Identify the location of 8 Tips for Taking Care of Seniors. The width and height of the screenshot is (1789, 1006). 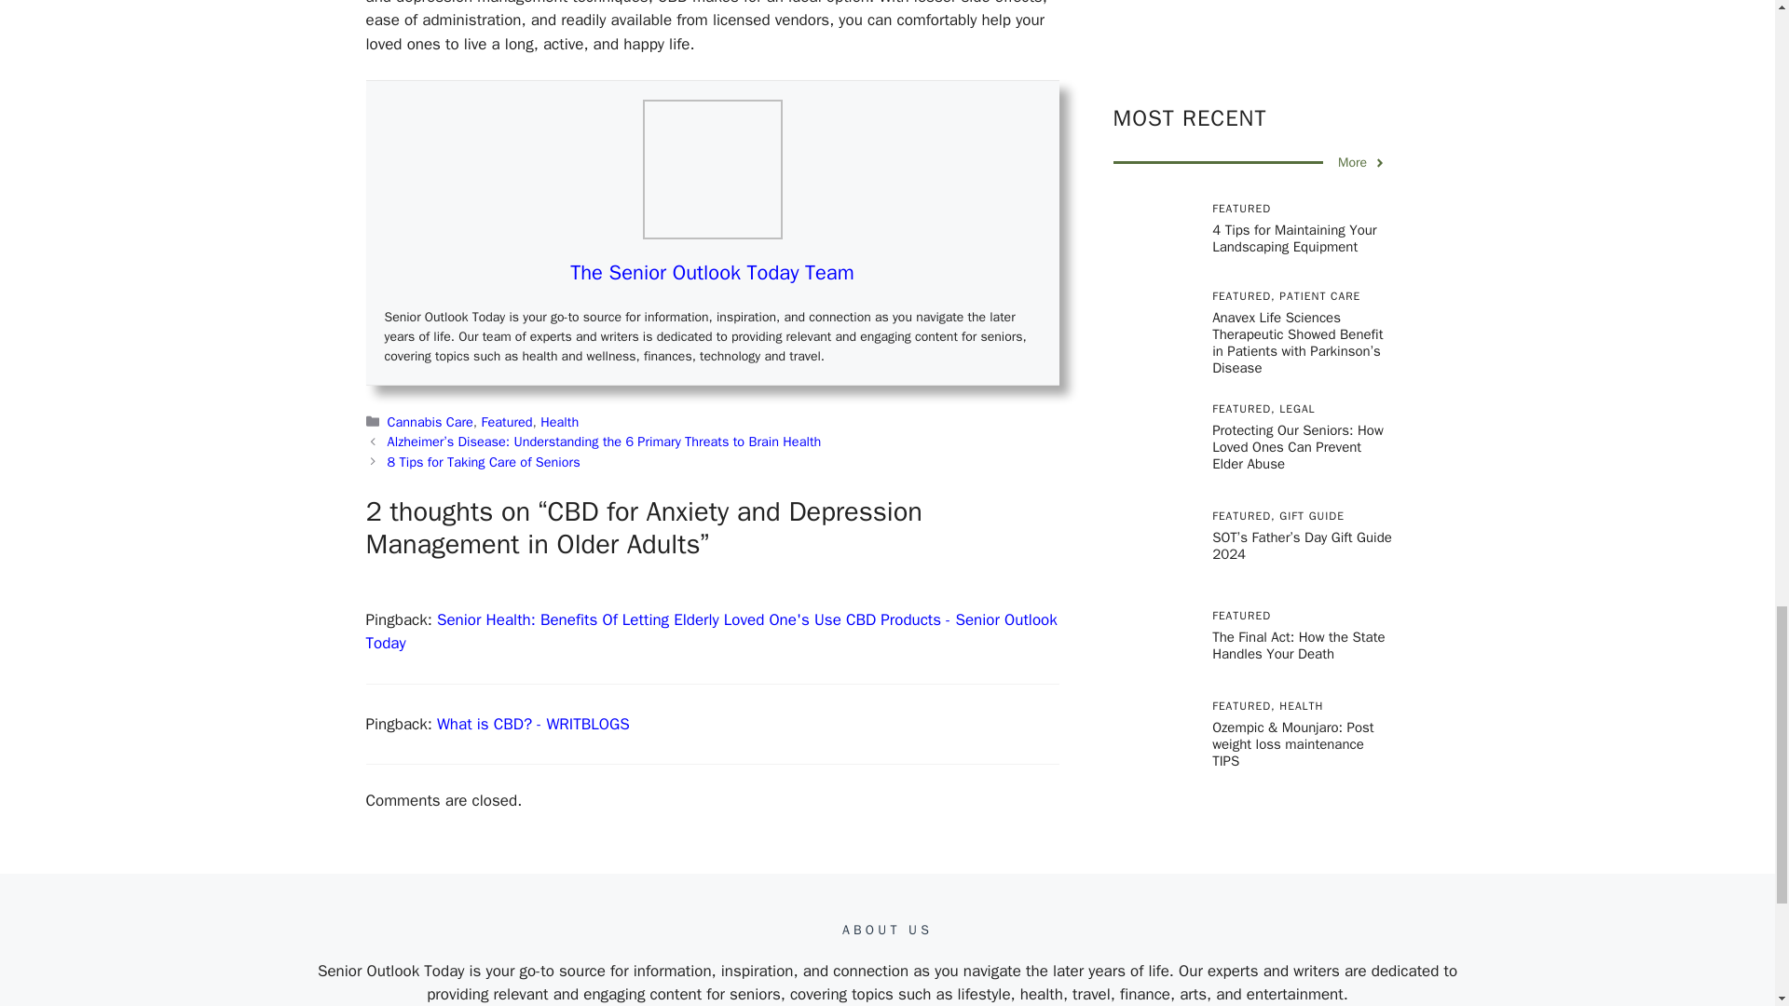
(484, 462).